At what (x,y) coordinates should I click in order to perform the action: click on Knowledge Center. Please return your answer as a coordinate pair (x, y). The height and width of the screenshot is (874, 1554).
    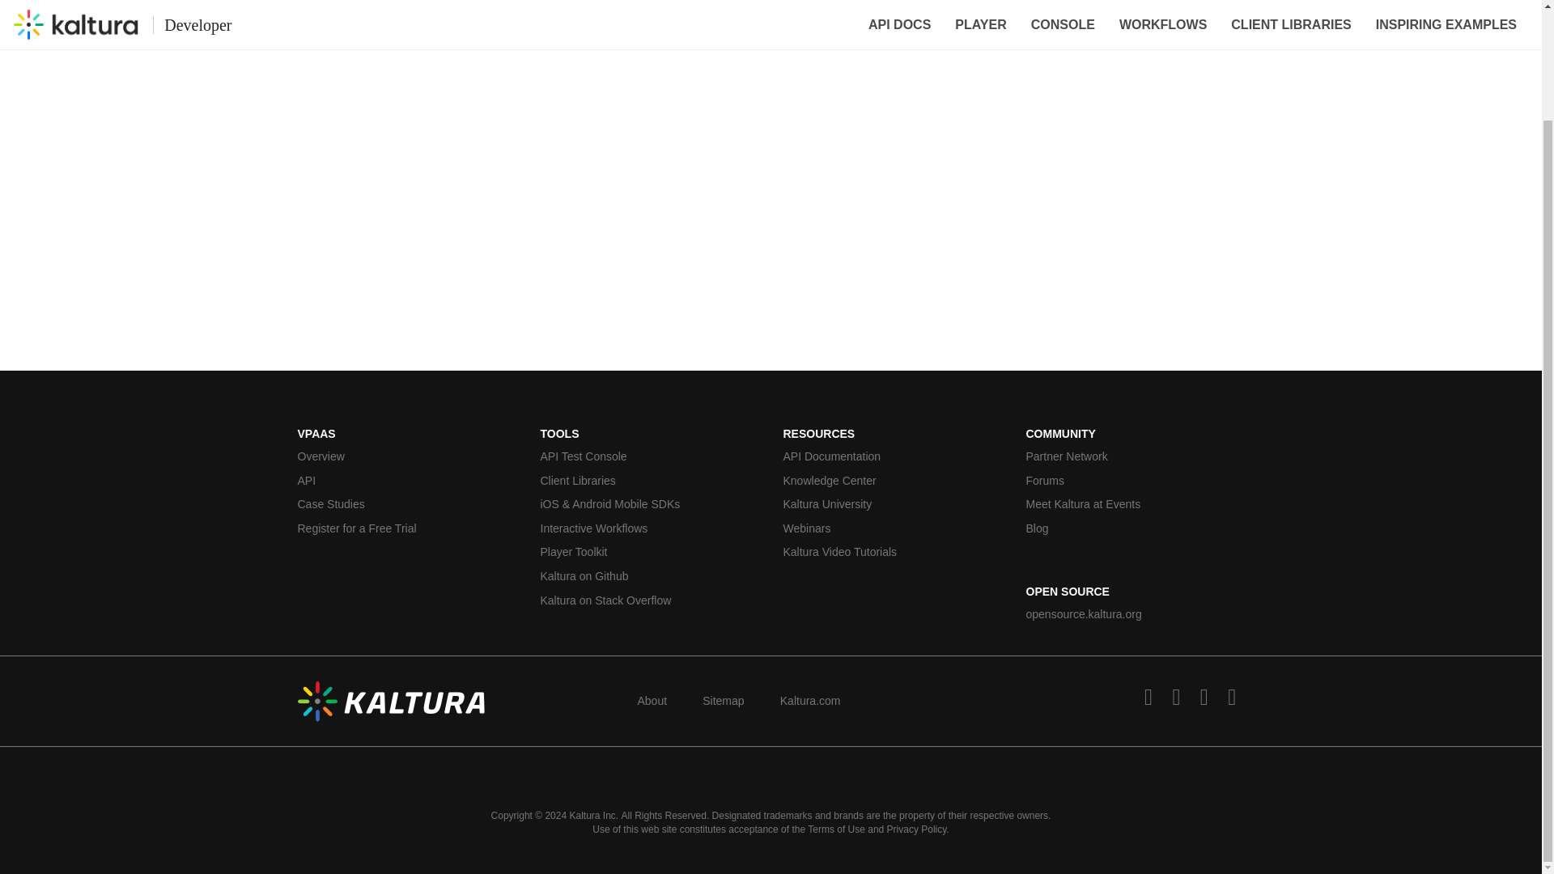
    Looking at the image, I should click on (892, 481).